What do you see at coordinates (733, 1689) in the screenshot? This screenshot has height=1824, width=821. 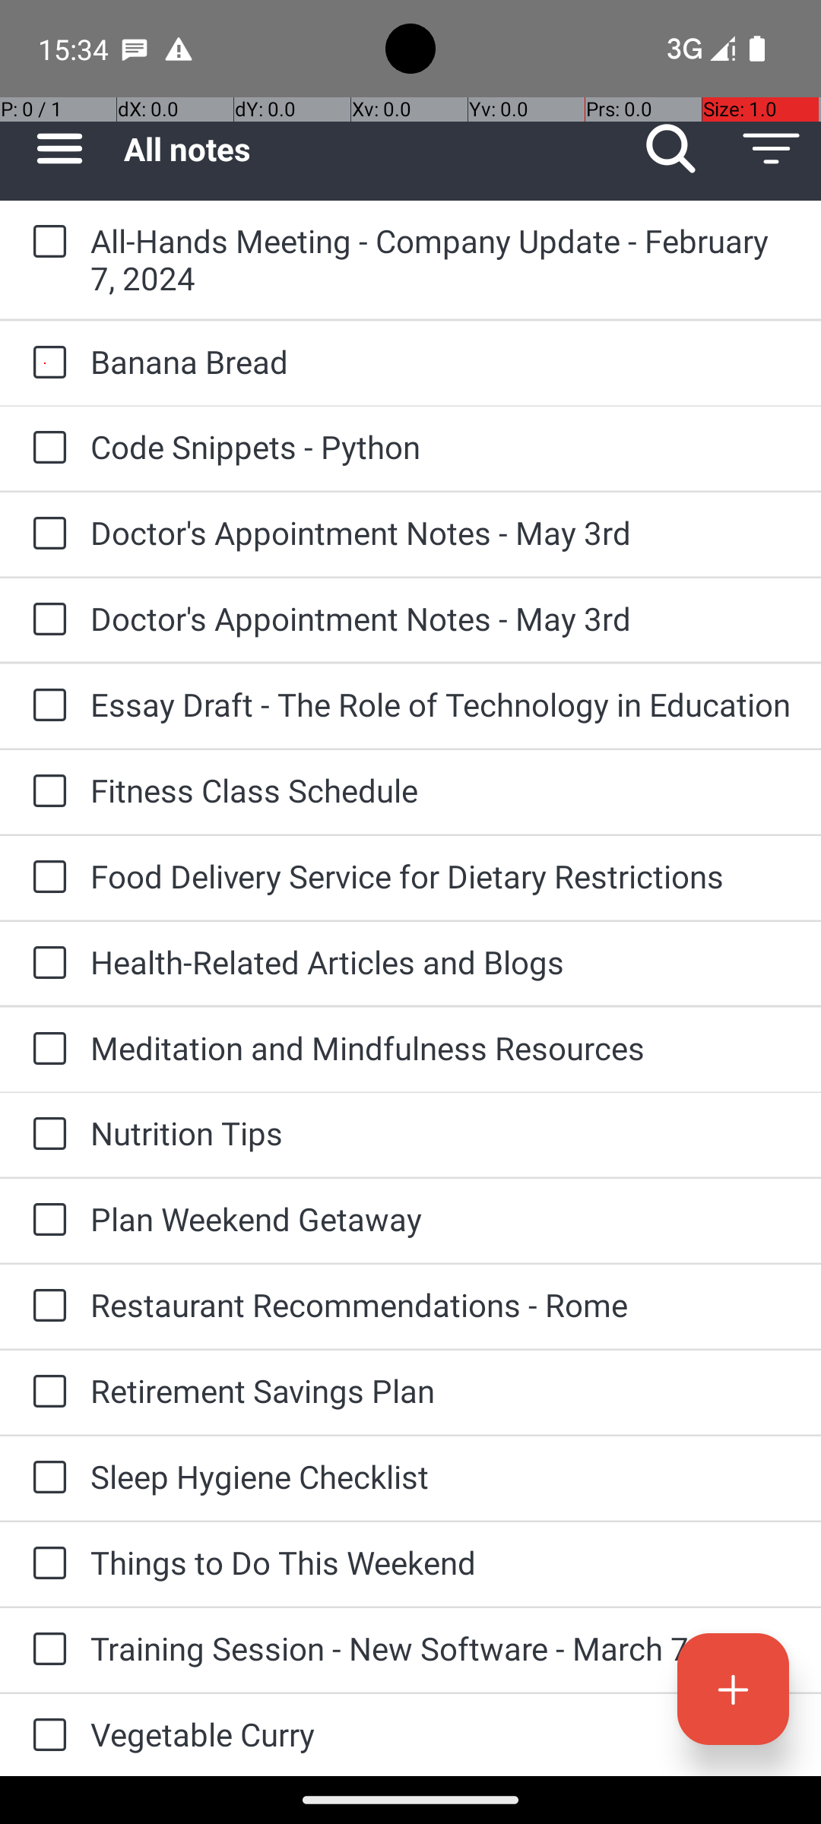 I see `` at bounding box center [733, 1689].